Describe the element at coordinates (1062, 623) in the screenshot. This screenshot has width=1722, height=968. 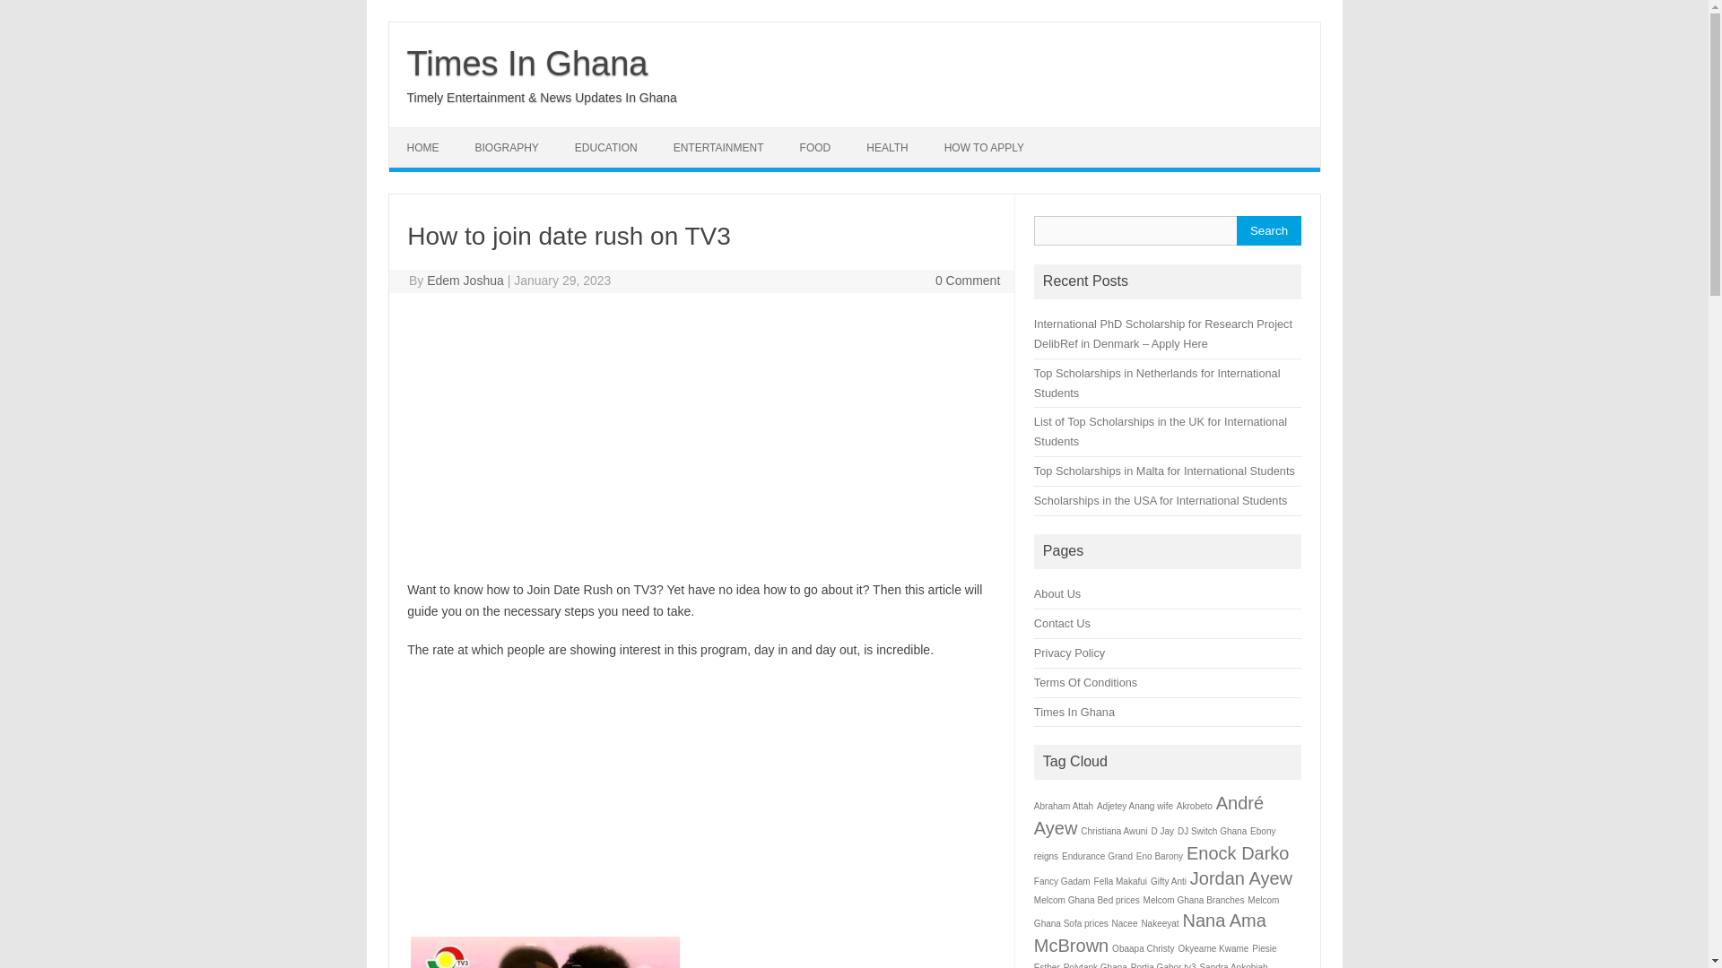
I see `Contact Us` at that location.